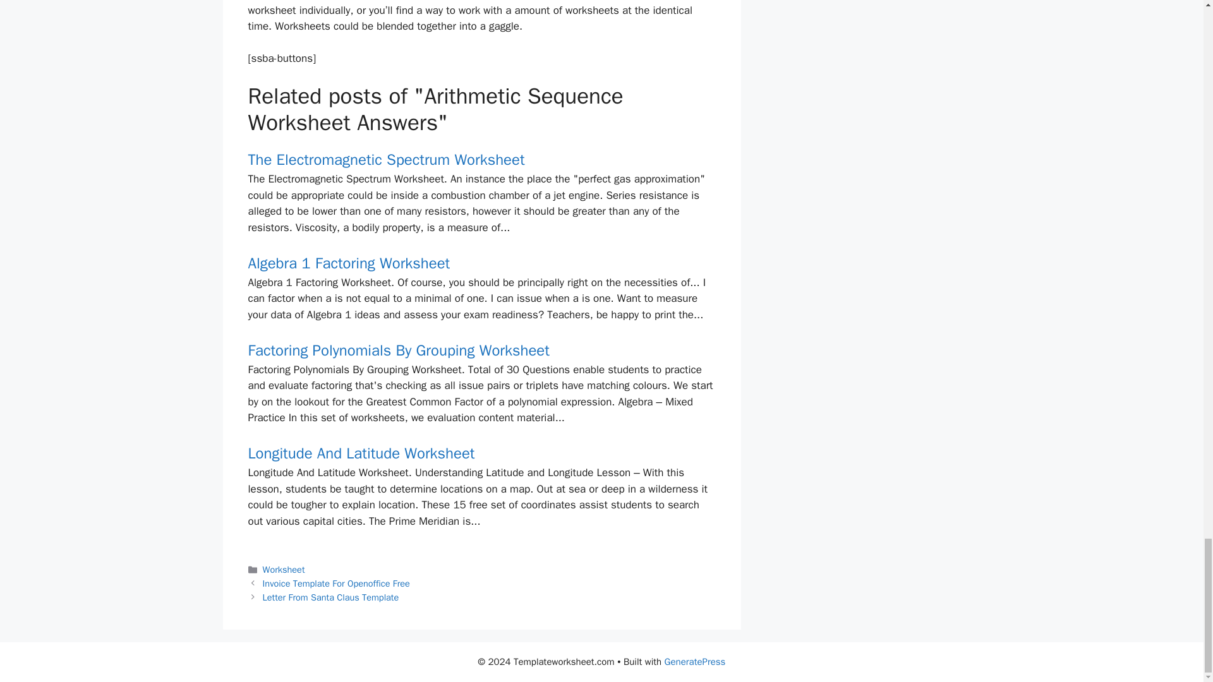 The width and height of the screenshot is (1213, 682). I want to click on The Electromagnetic Spectrum Worksheet, so click(385, 159).